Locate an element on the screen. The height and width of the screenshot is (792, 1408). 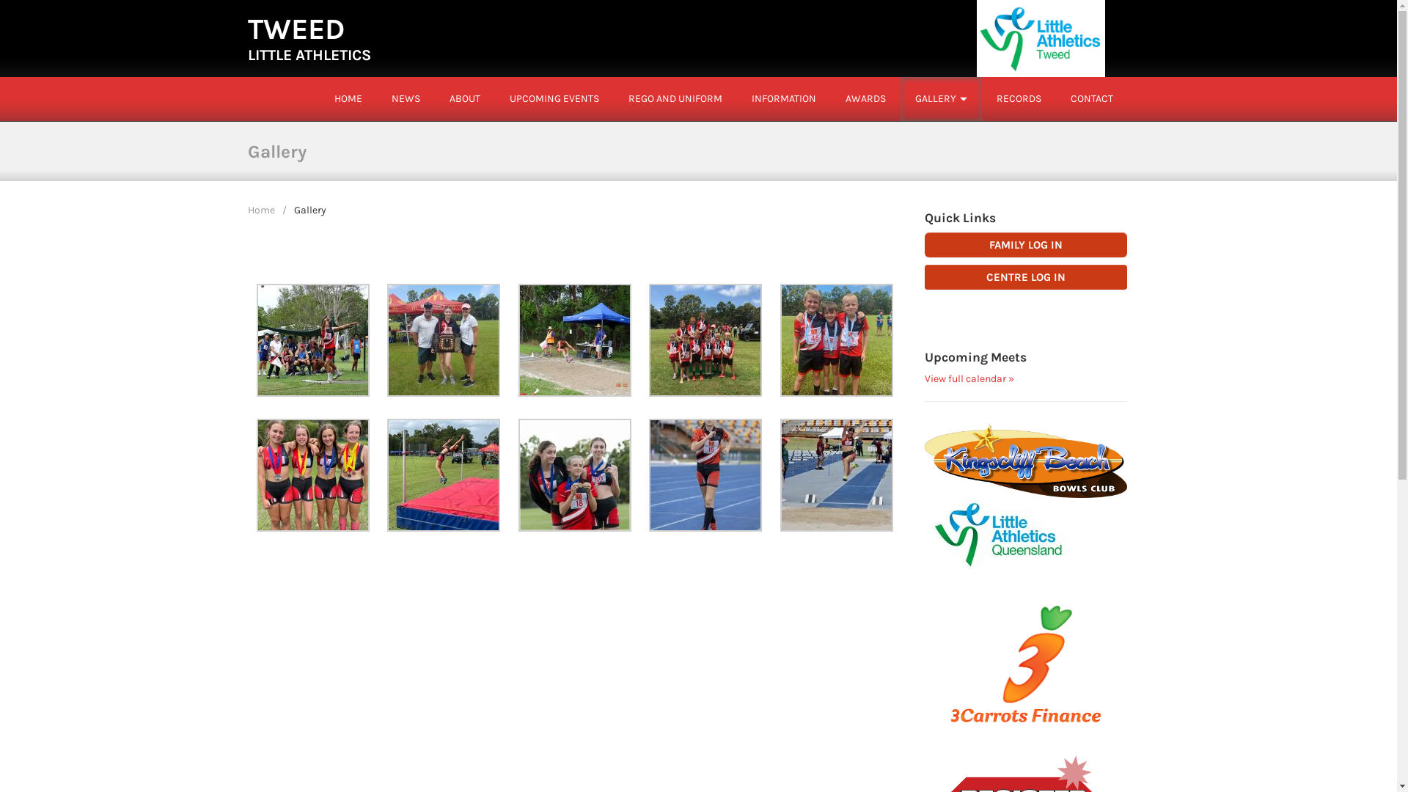
HOME is located at coordinates (348, 98).